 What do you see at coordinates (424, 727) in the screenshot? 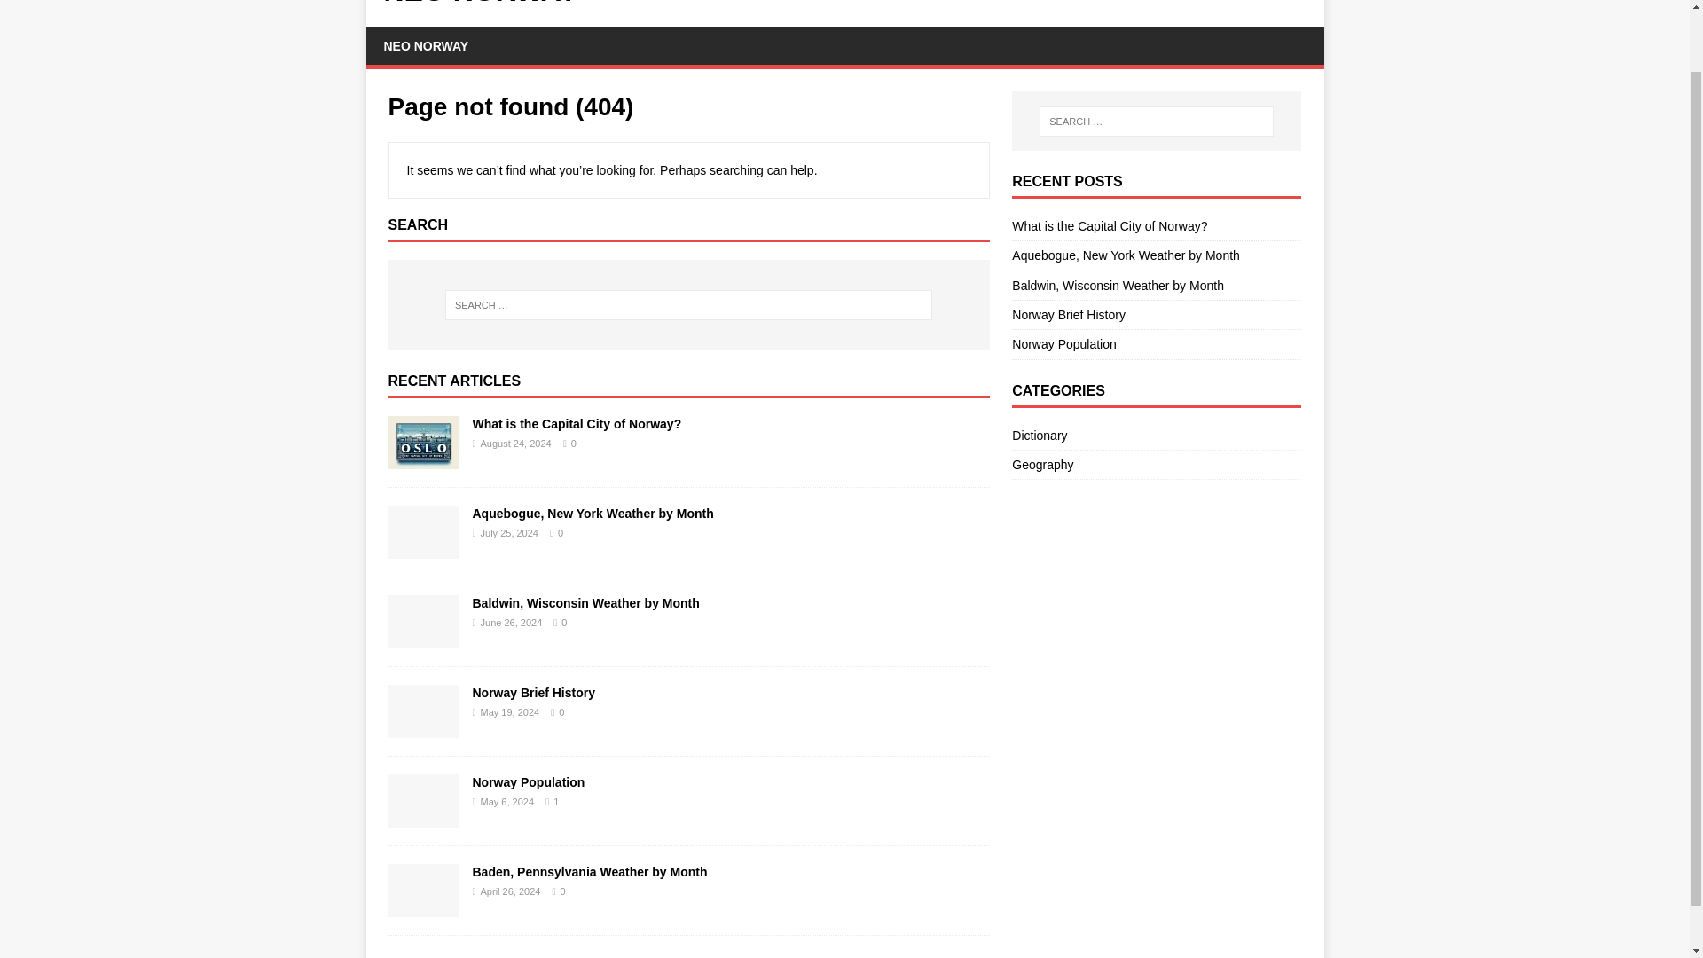
I see `Norway Brief History` at bounding box center [424, 727].